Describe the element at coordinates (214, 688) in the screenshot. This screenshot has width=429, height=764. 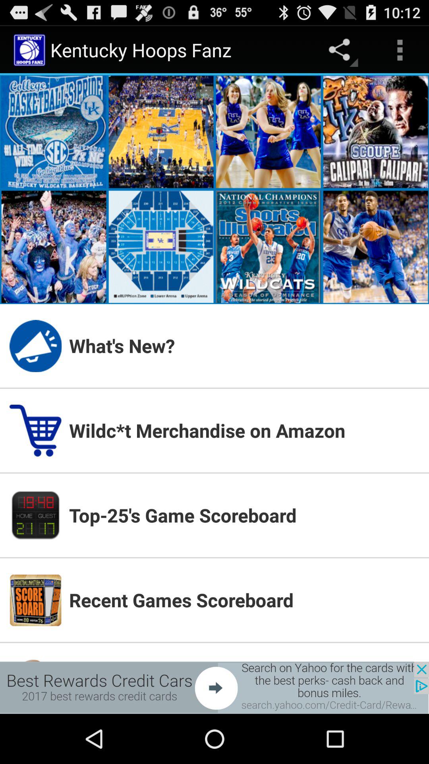
I see `banner advertisement` at that location.